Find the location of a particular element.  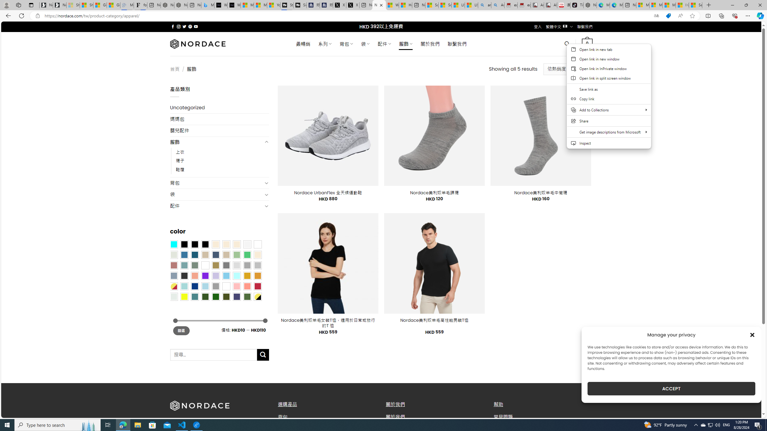

Streaming Coverage | T3 is located at coordinates (287, 5).